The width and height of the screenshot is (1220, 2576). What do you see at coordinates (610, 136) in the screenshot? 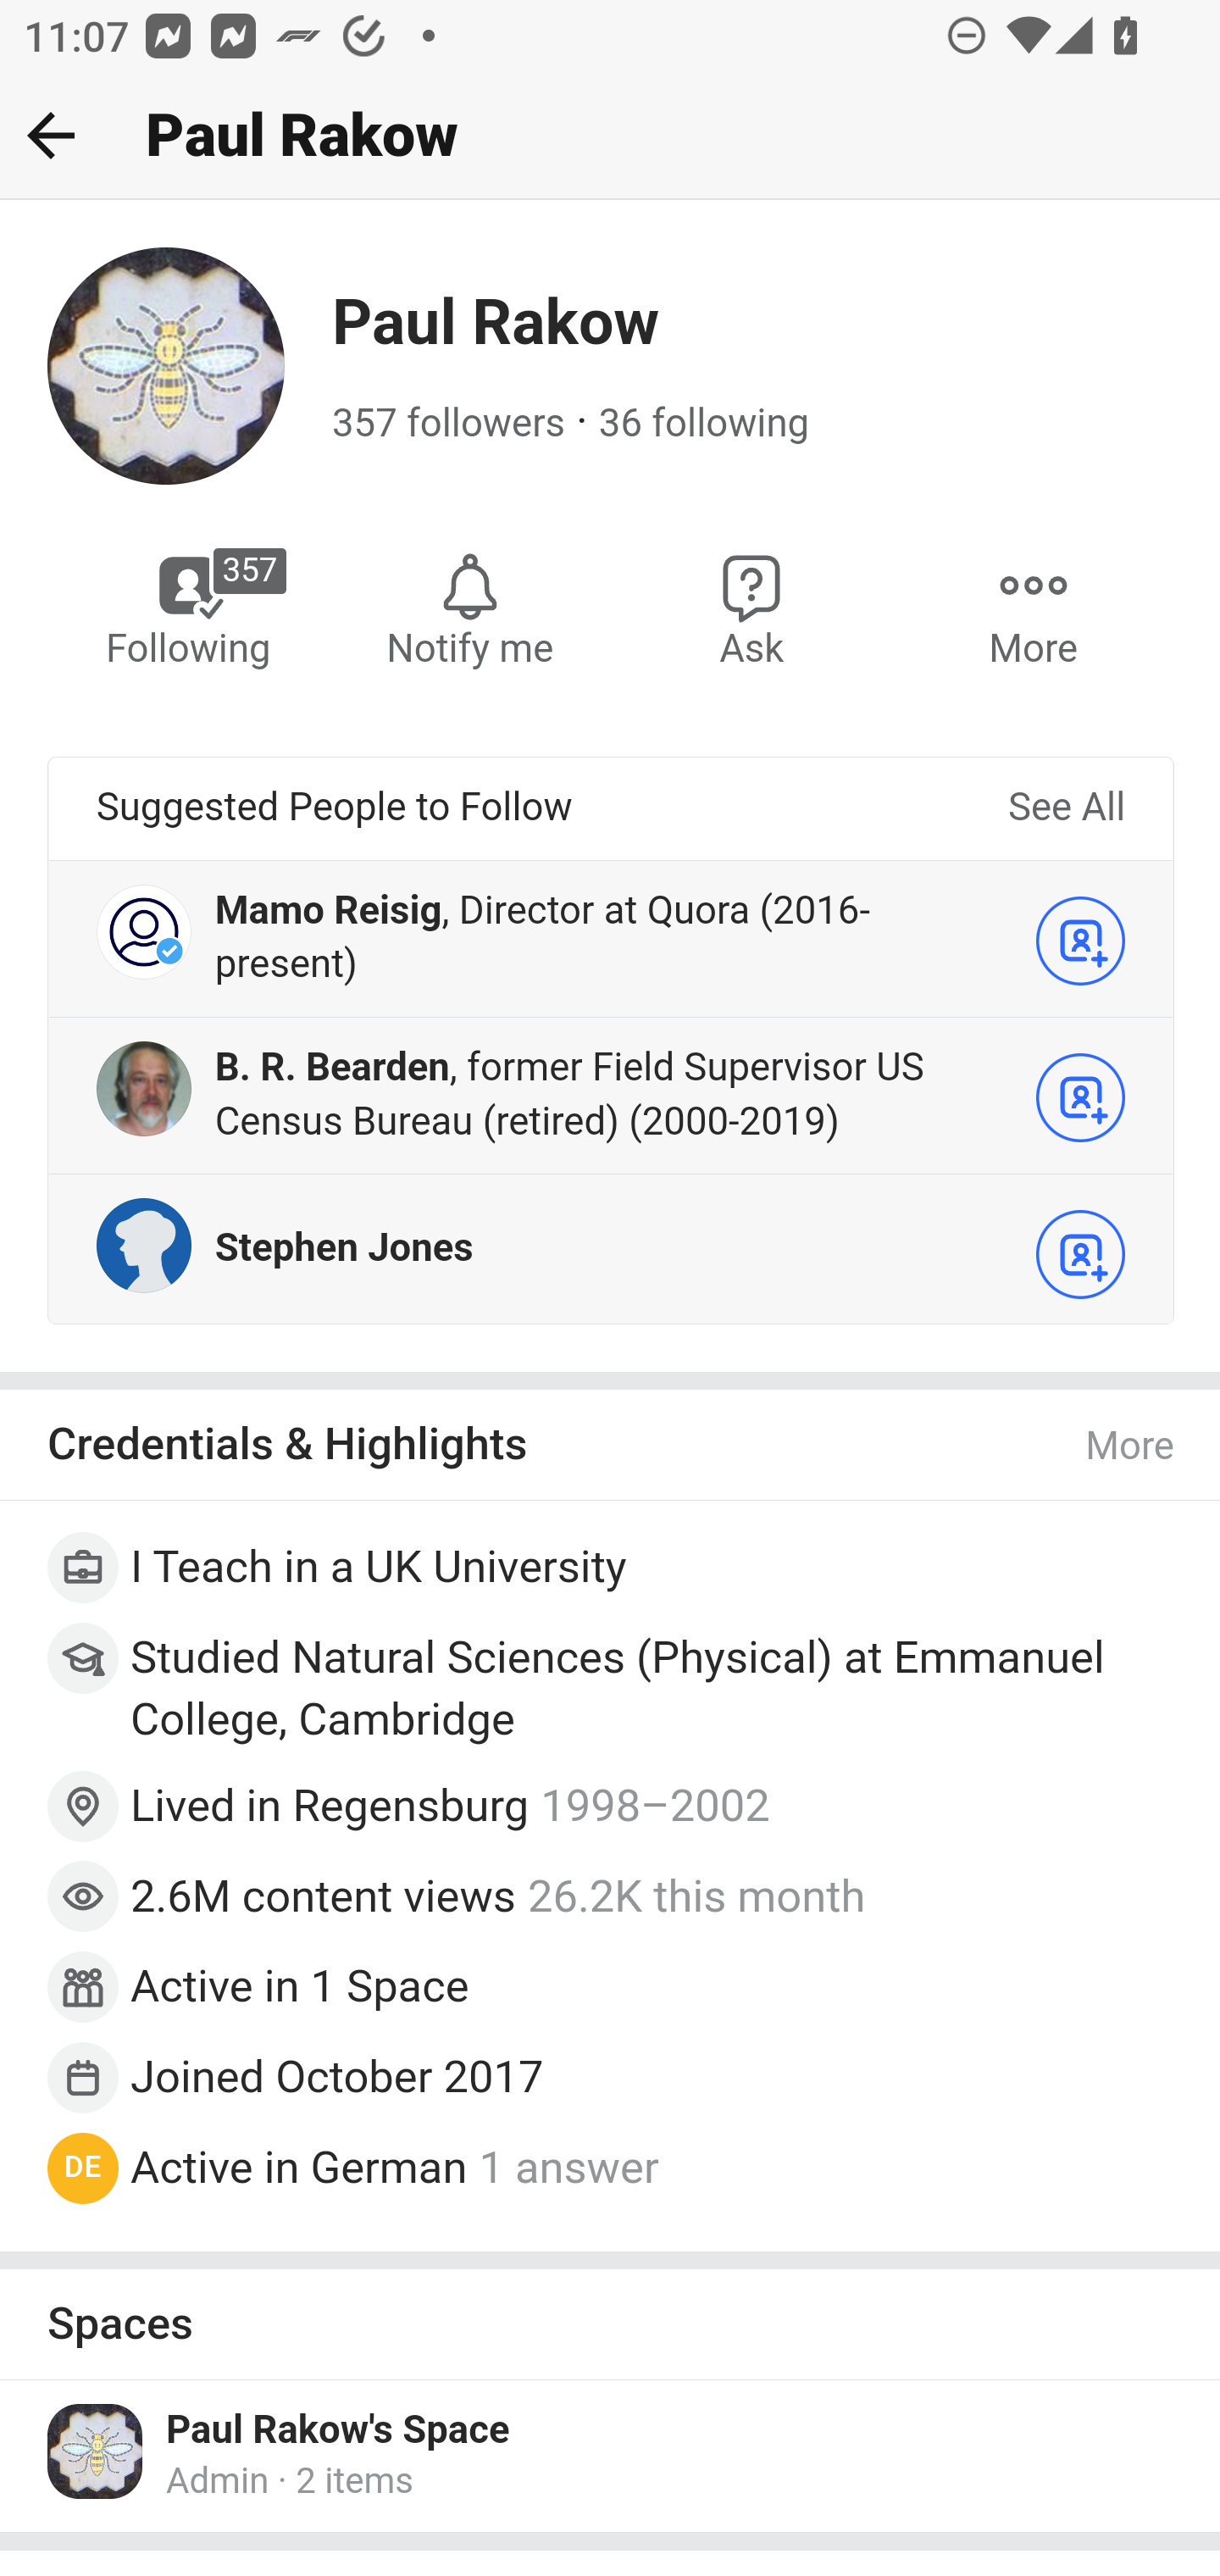
I see `Me Home Search Add` at bounding box center [610, 136].